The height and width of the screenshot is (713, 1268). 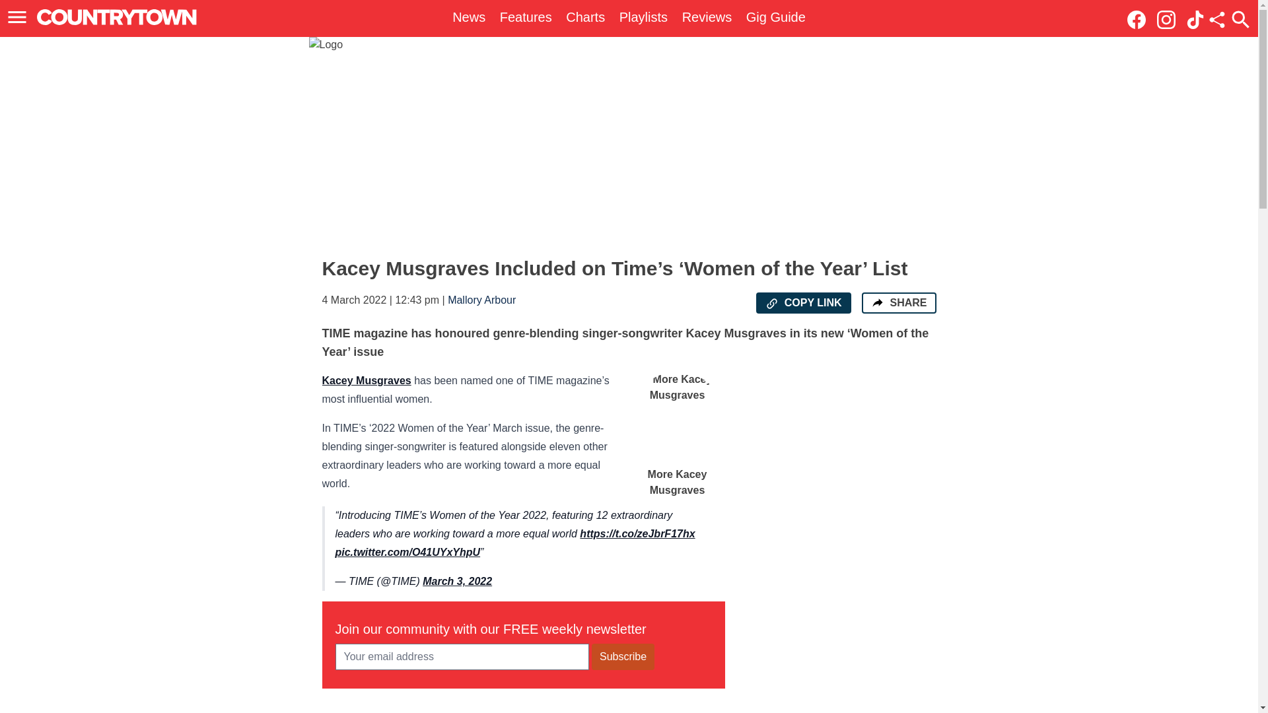 I want to click on Link to our TikTok, so click(x=1195, y=20).